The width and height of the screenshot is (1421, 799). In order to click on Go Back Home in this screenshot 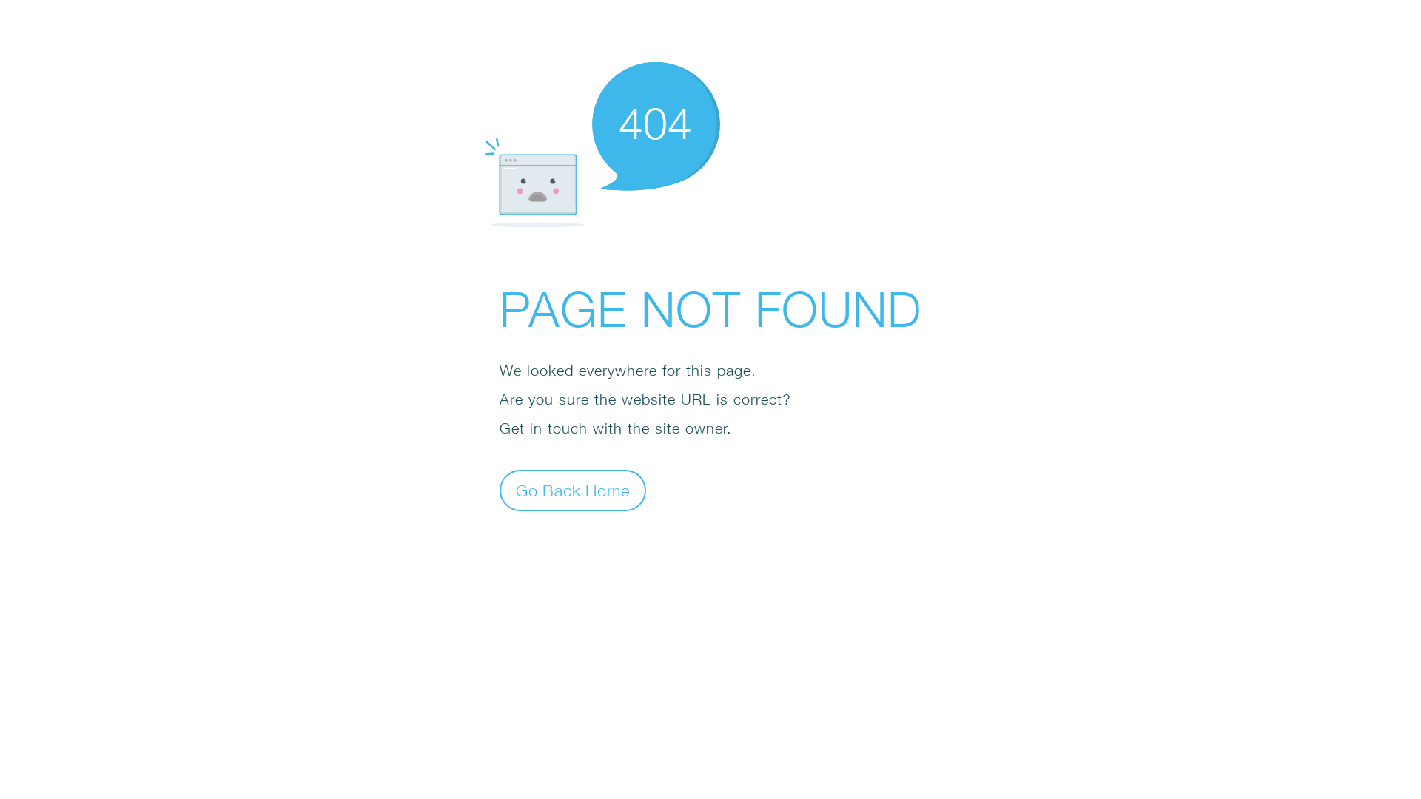, I will do `click(573, 490)`.